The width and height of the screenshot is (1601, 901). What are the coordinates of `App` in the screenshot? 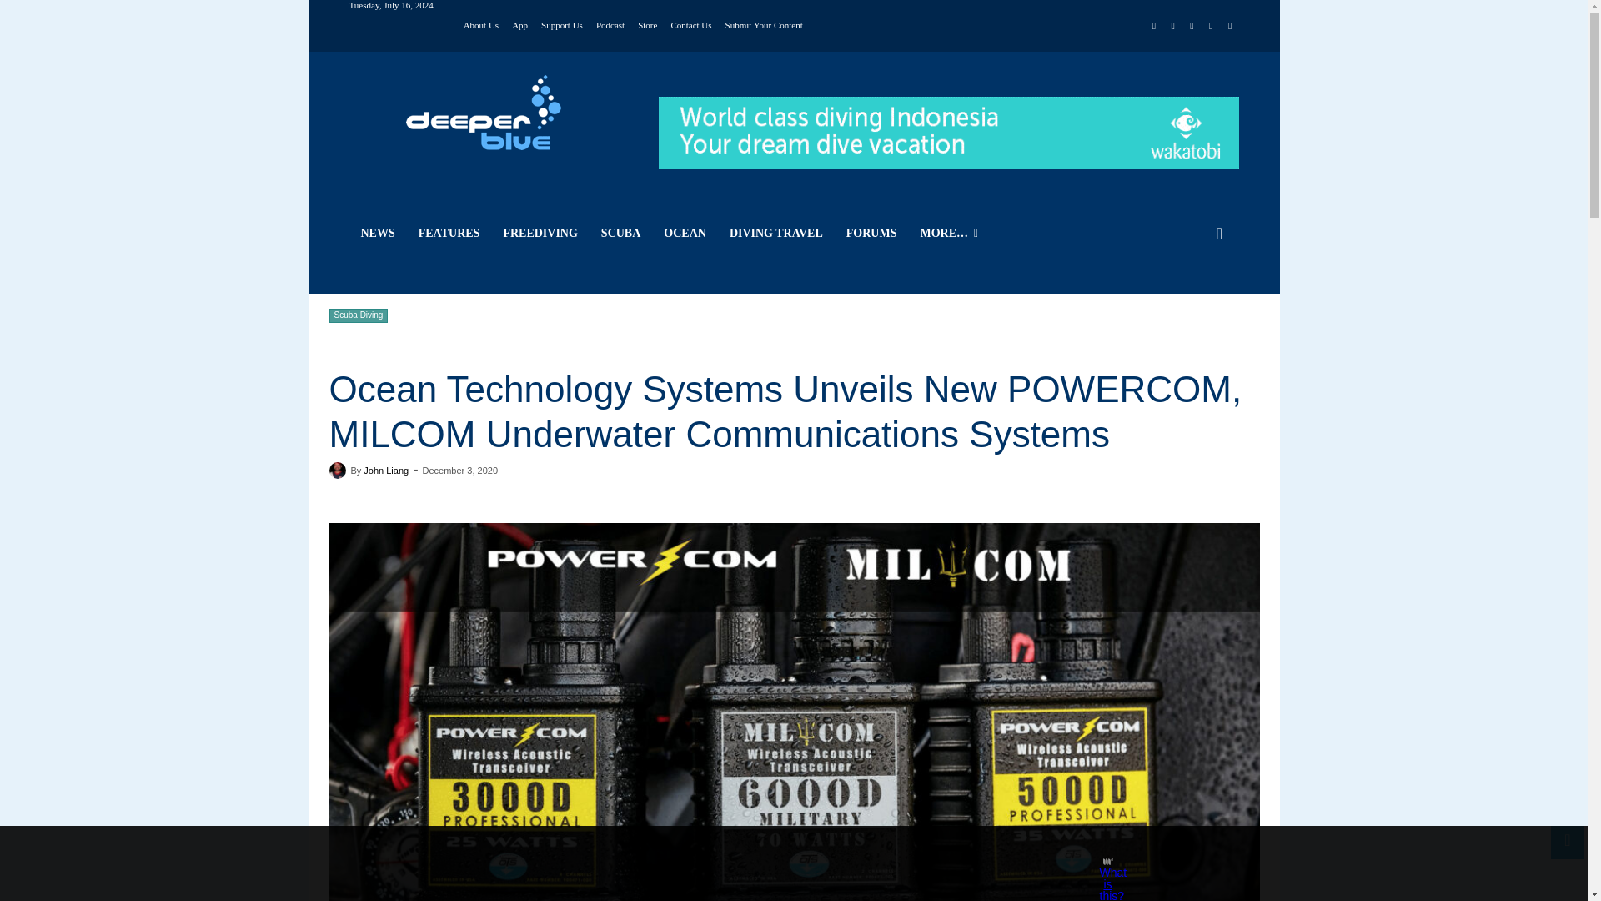 It's located at (520, 23).